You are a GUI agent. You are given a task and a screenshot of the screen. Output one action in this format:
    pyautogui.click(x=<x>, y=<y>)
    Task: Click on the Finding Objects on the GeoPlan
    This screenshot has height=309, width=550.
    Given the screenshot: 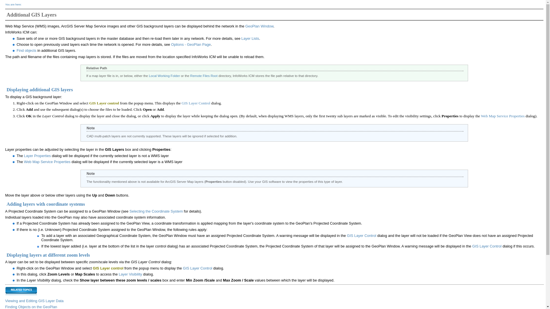 What is the action you would take?
    pyautogui.click(x=31, y=307)
    